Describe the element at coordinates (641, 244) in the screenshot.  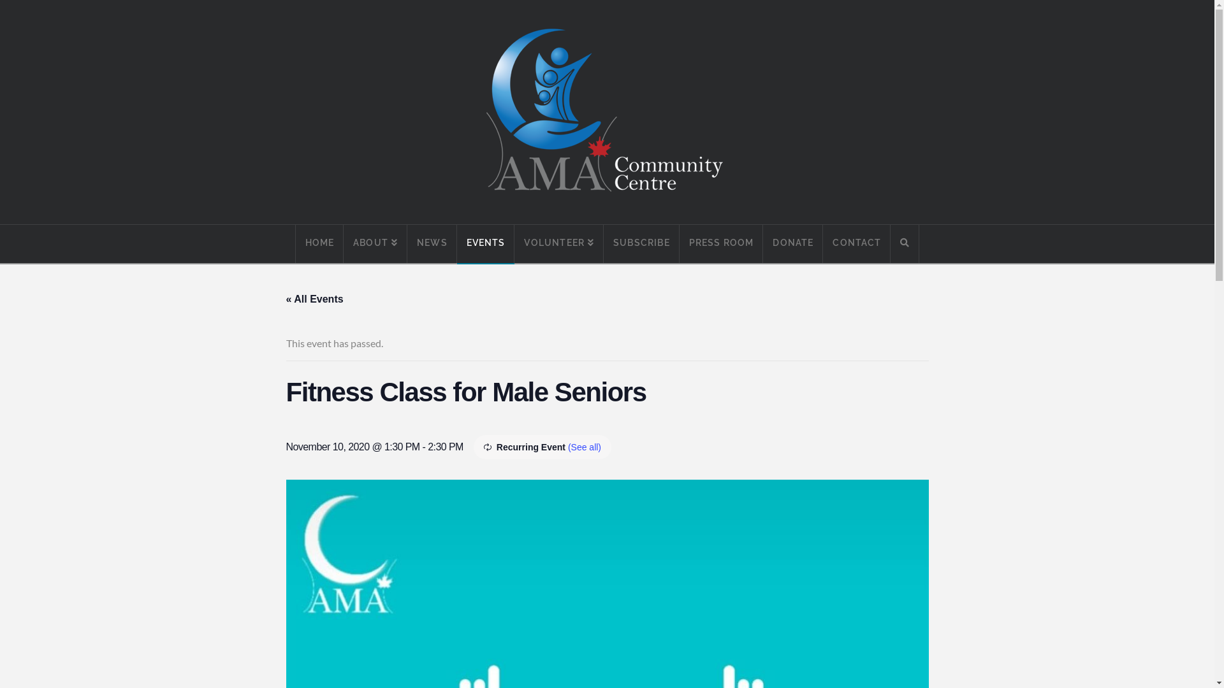
I see `SUBSCRIBE` at that location.